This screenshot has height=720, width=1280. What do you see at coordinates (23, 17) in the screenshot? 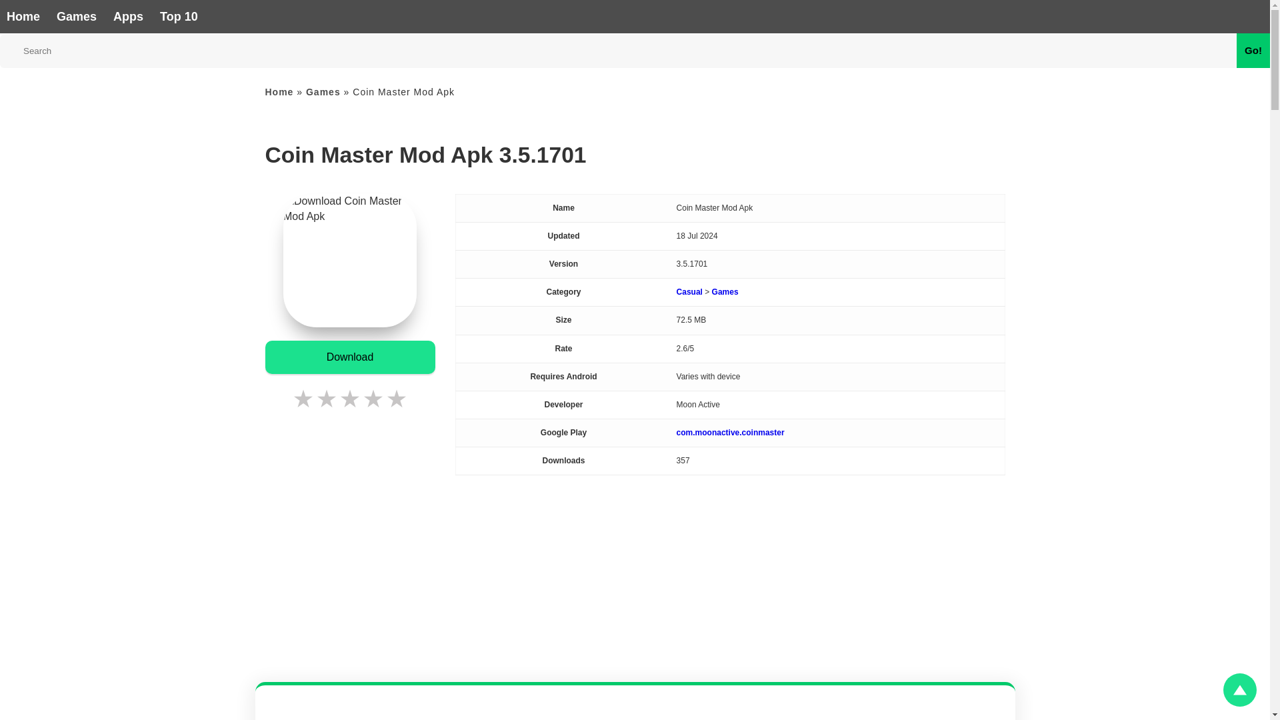
I see `Home` at bounding box center [23, 17].